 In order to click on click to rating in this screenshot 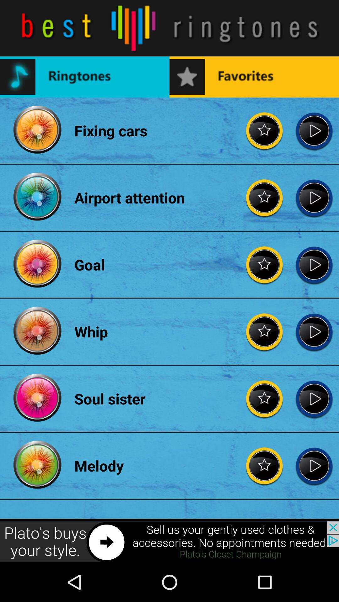, I will do `click(265, 466)`.